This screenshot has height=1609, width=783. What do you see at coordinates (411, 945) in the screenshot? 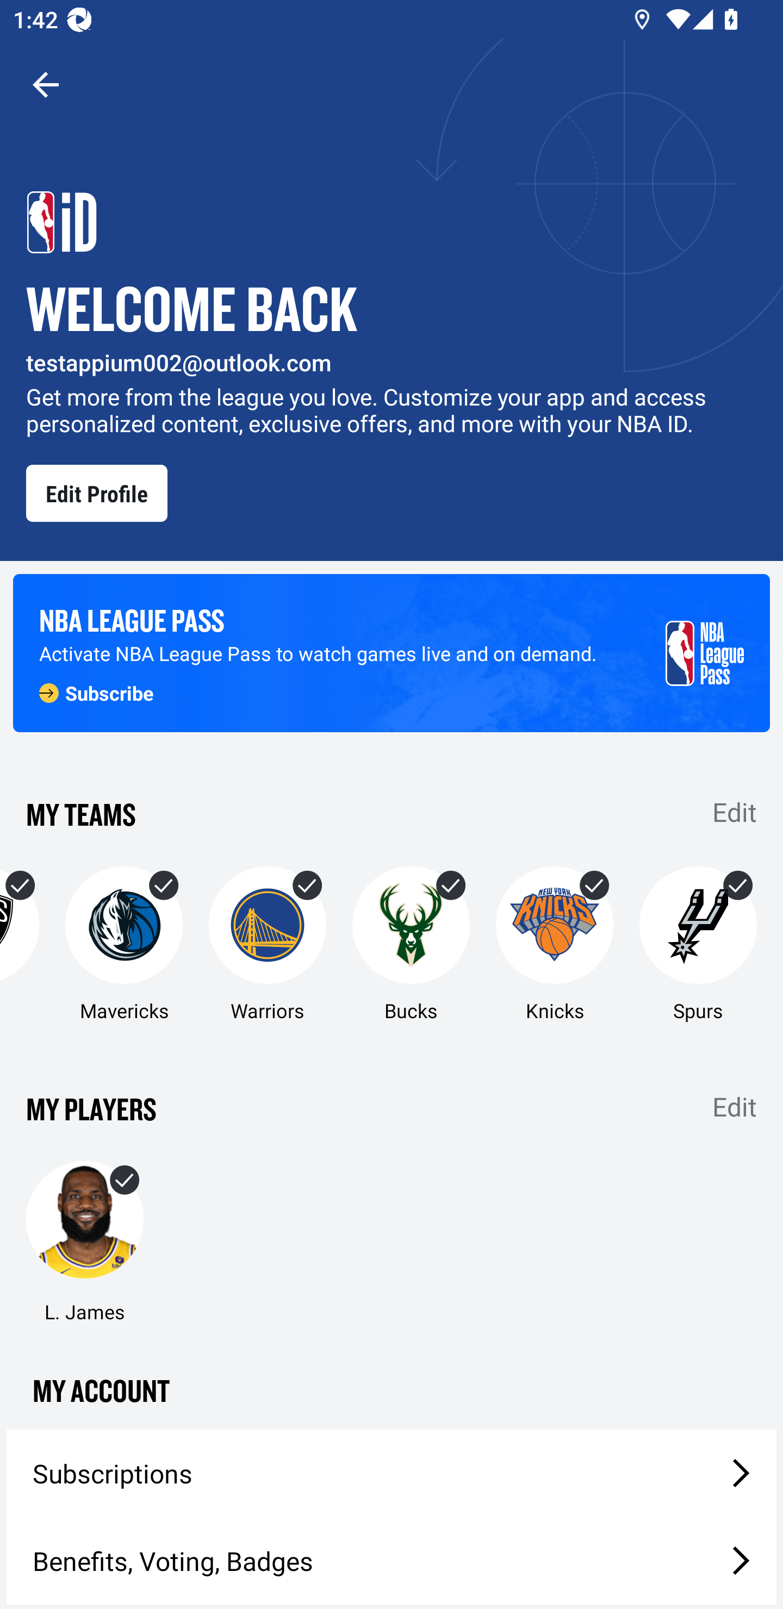
I see `Bucks` at bounding box center [411, 945].